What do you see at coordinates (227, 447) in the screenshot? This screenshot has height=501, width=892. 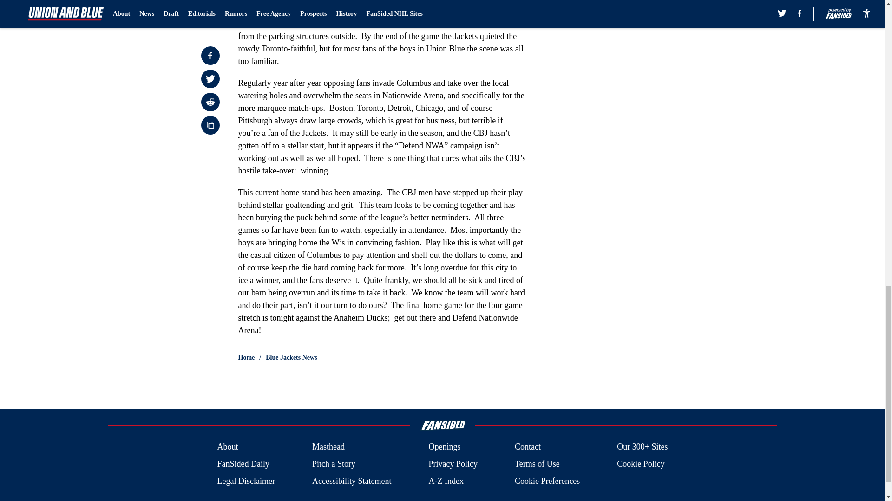 I see `About` at bounding box center [227, 447].